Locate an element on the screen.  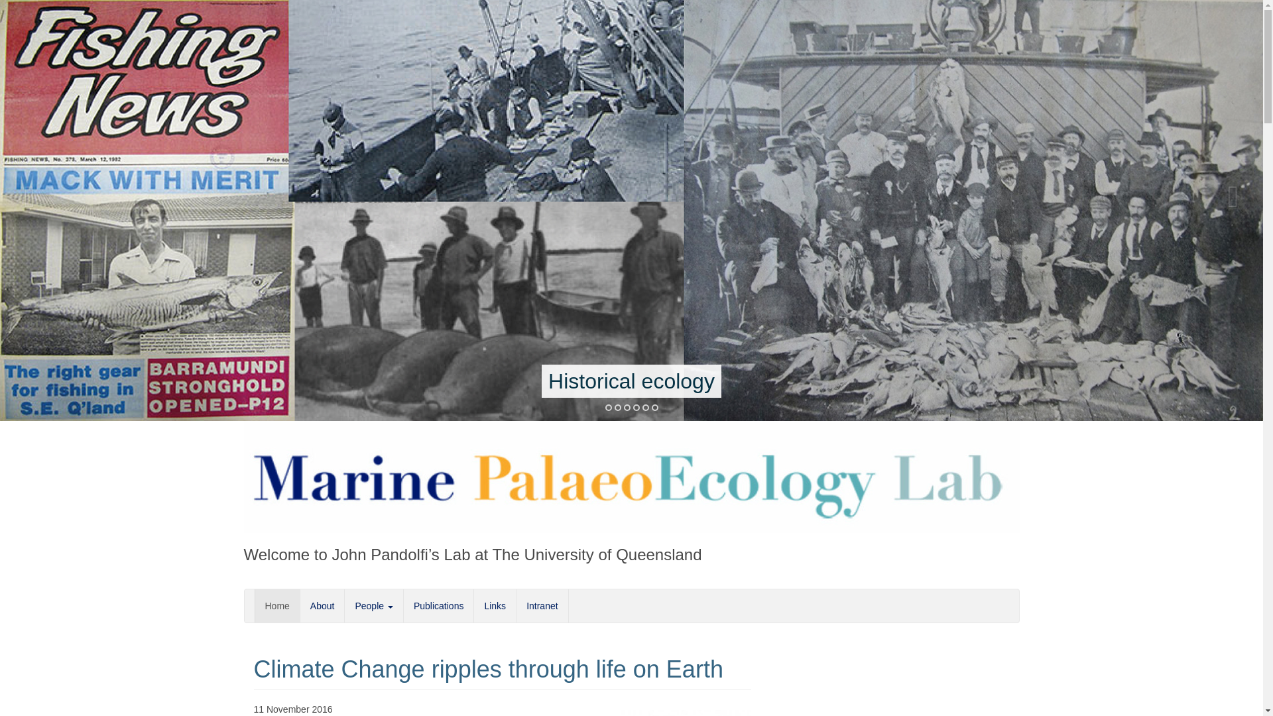
Intranet is located at coordinates (541, 605).